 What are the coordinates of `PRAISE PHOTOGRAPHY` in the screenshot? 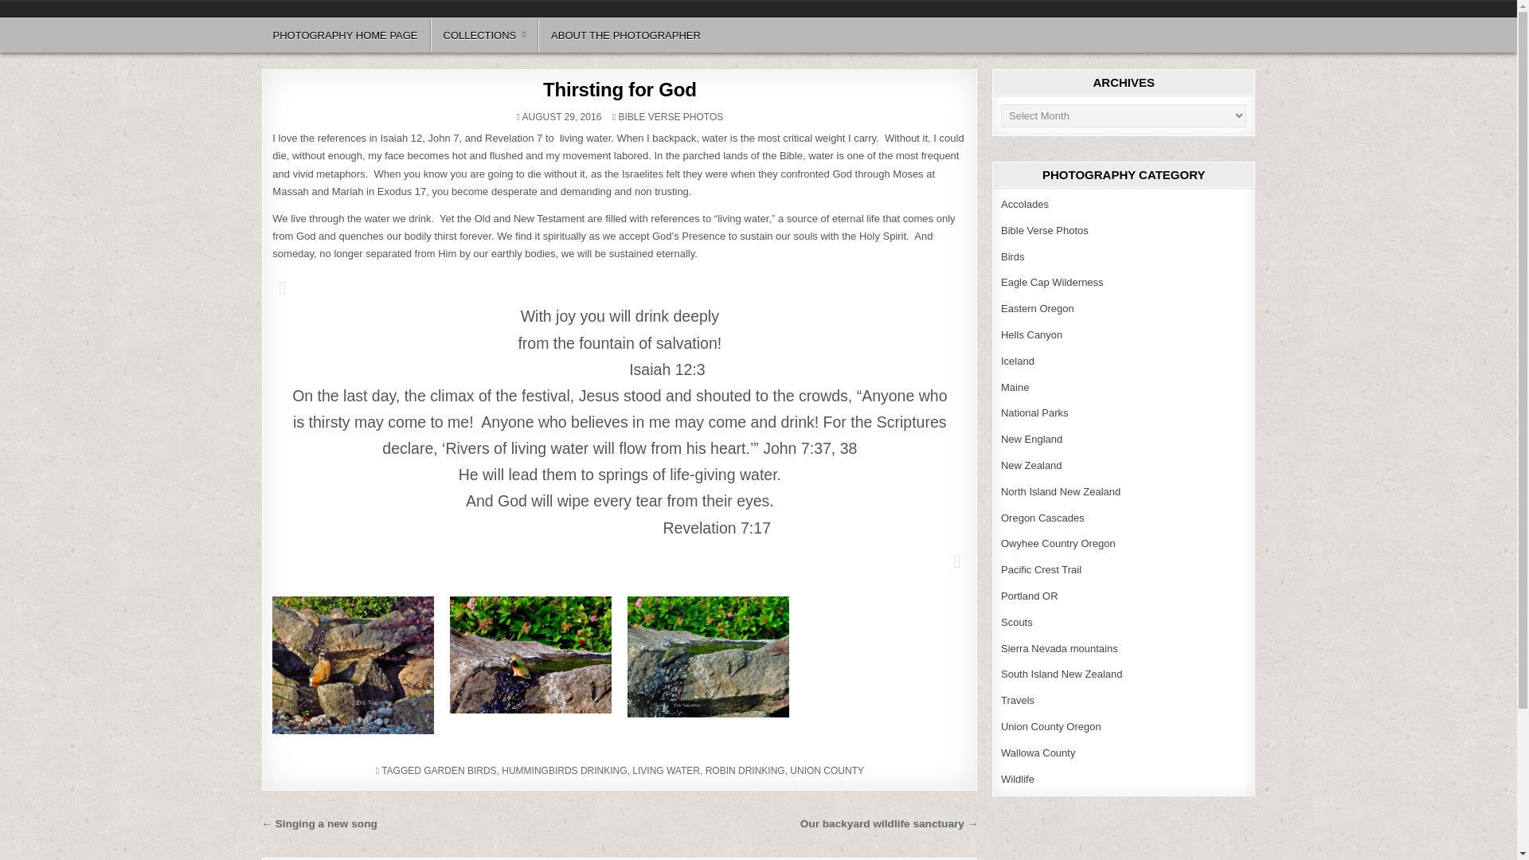 It's located at (373, 18).